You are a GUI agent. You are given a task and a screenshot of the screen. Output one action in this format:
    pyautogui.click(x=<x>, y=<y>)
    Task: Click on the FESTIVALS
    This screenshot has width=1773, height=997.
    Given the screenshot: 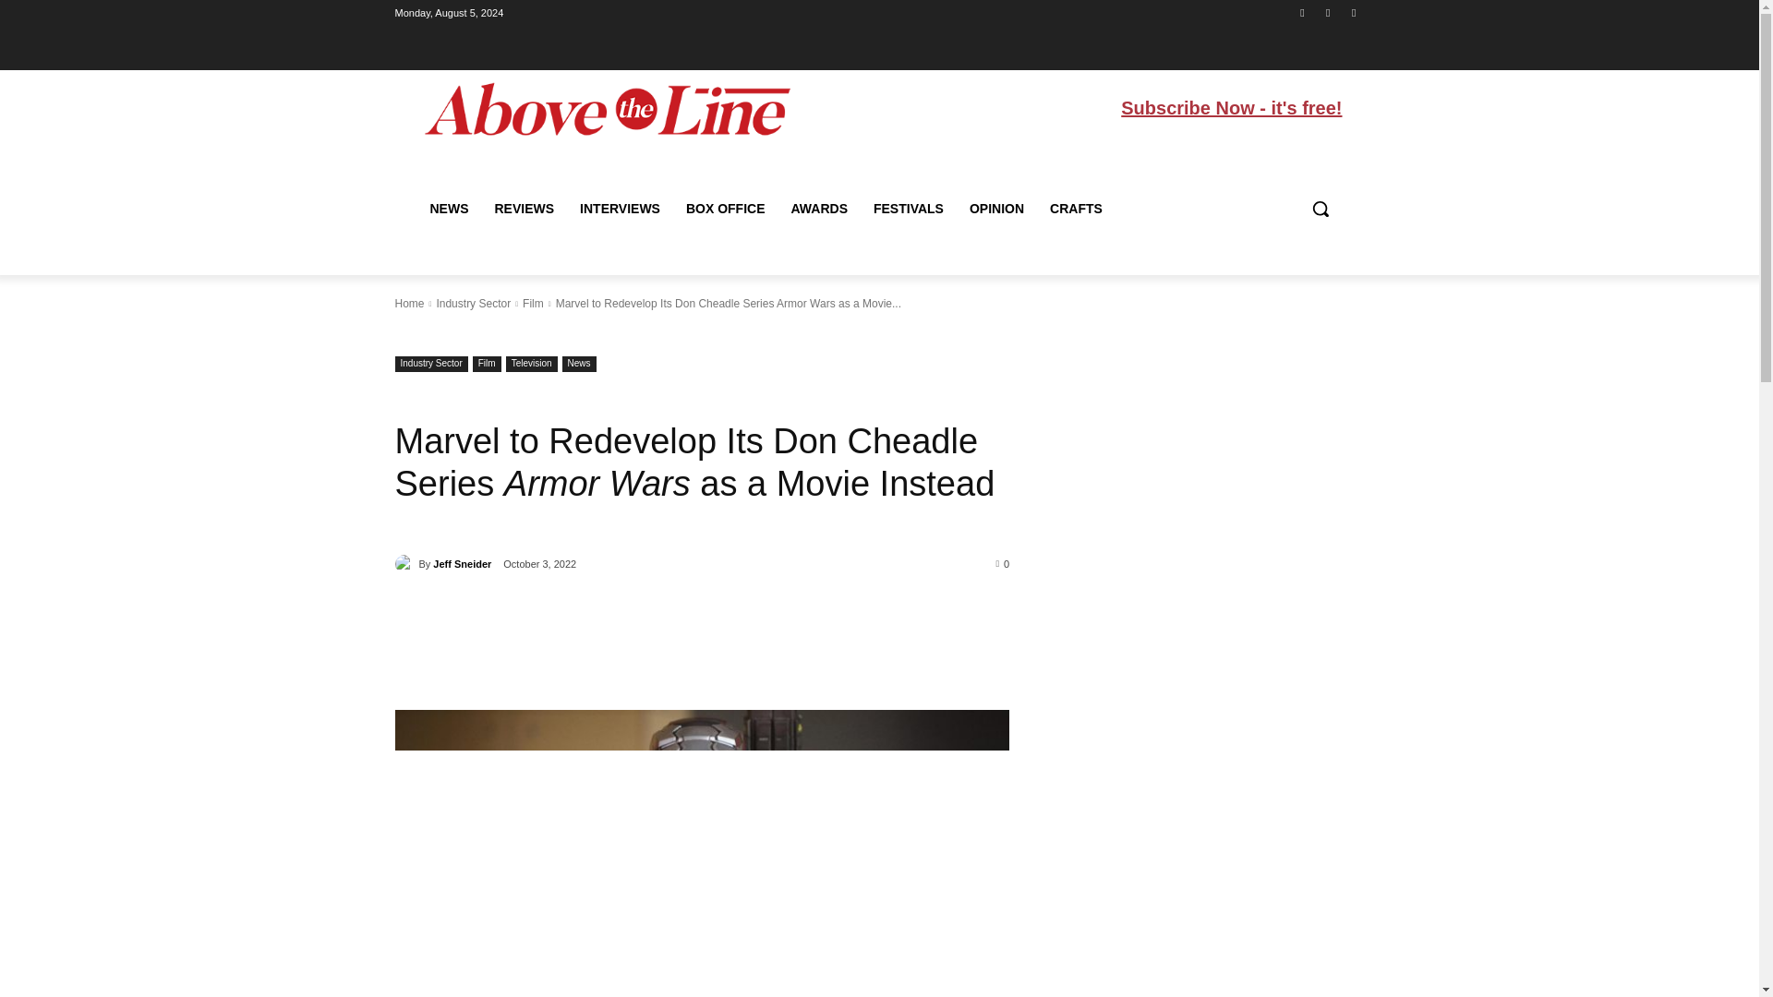 What is the action you would take?
    pyautogui.click(x=909, y=208)
    